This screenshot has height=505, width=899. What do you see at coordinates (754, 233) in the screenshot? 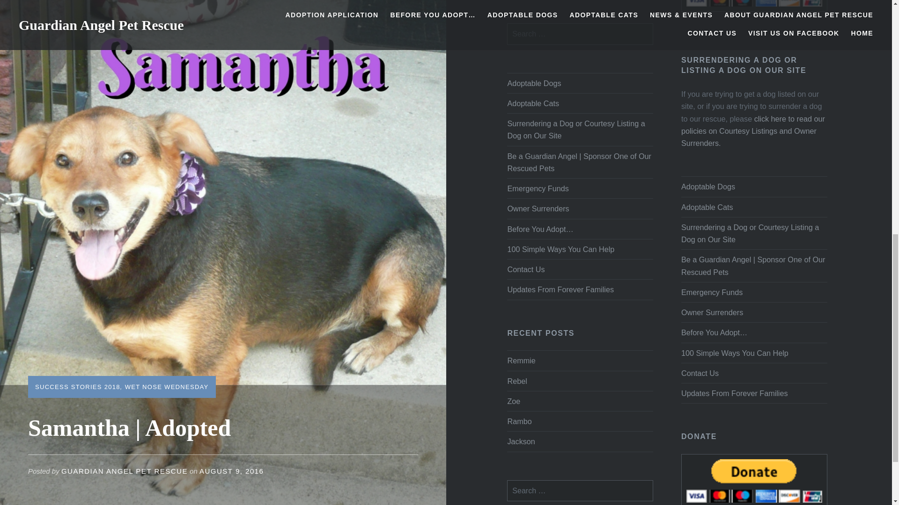
I see `Surrendering a Dog or Courtesy Listing a Dog on Our Site` at bounding box center [754, 233].